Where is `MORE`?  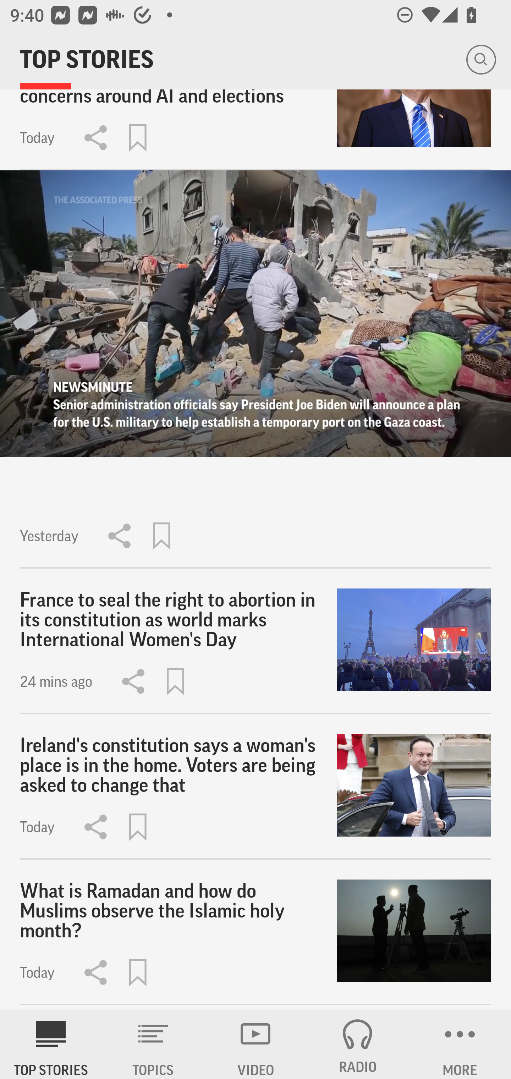 MORE is located at coordinates (460, 1044).